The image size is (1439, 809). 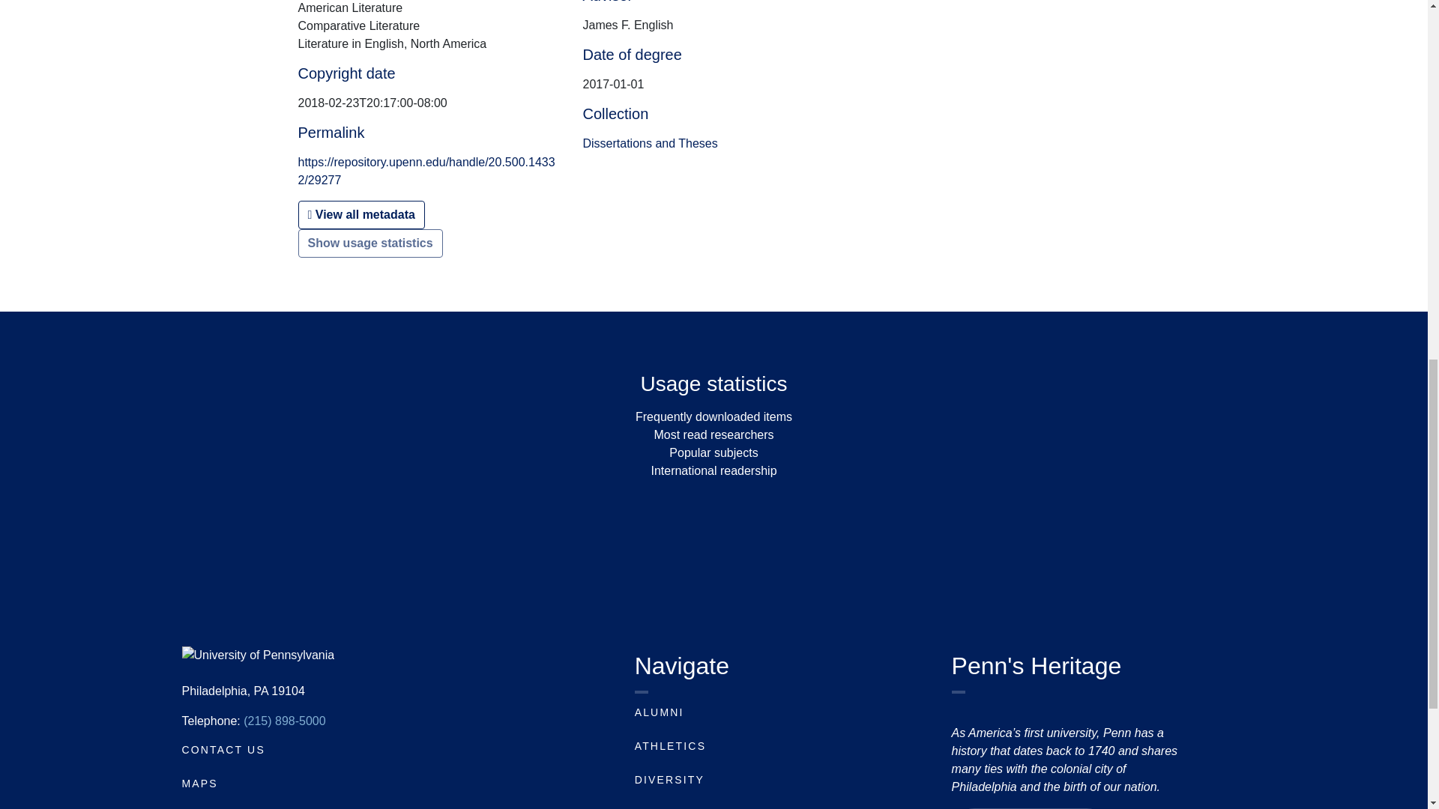 What do you see at coordinates (714, 416) in the screenshot?
I see `Frequently downloaded items` at bounding box center [714, 416].